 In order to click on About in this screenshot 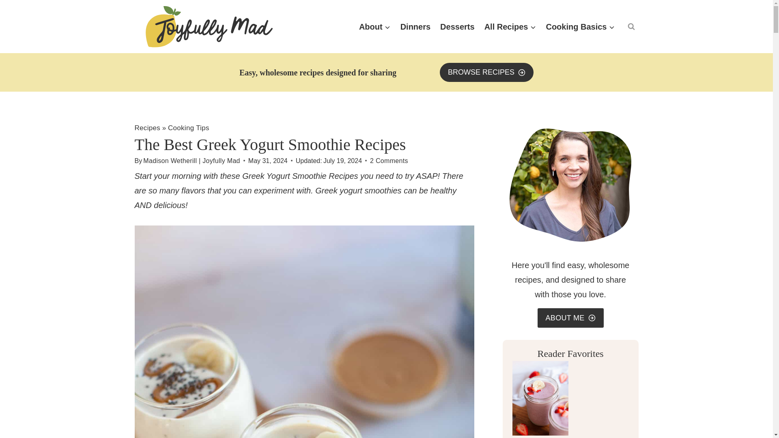, I will do `click(375, 27)`.